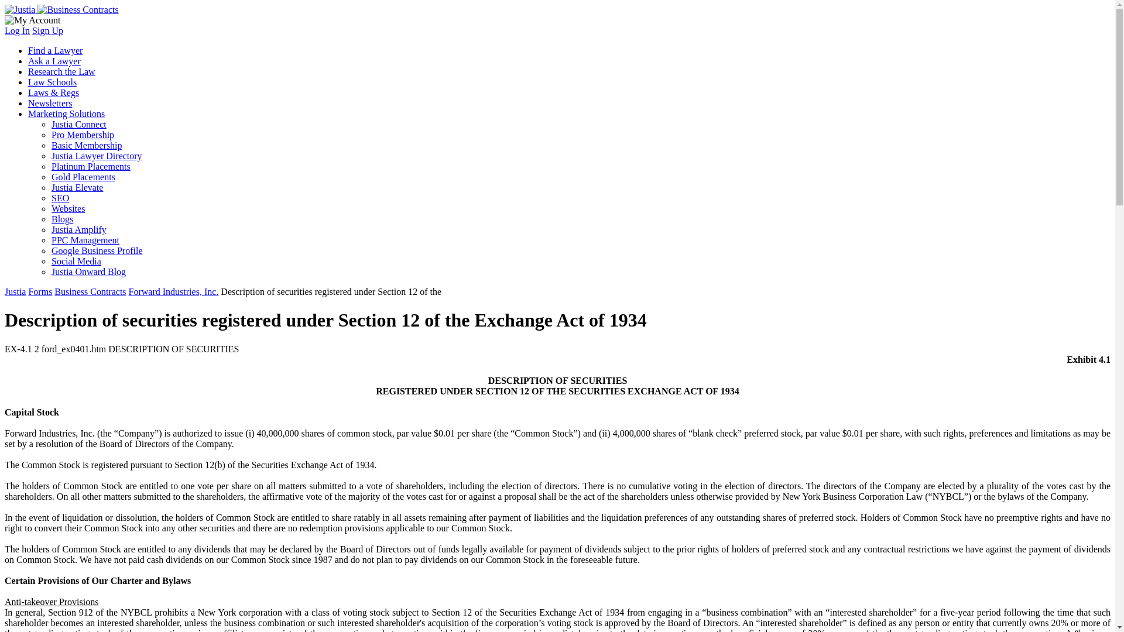  Describe the element at coordinates (77, 187) in the screenshot. I see `Justia Elevate` at that location.